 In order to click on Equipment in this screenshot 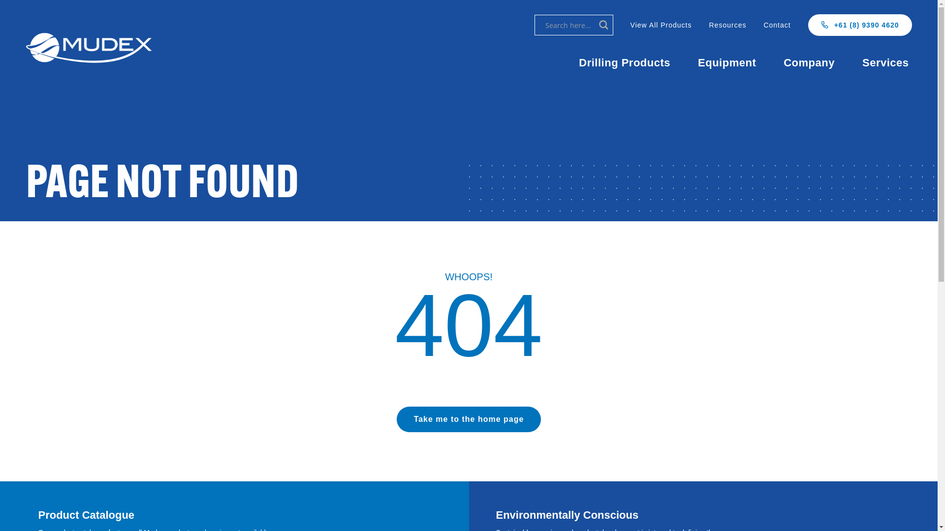, I will do `click(728, 63)`.